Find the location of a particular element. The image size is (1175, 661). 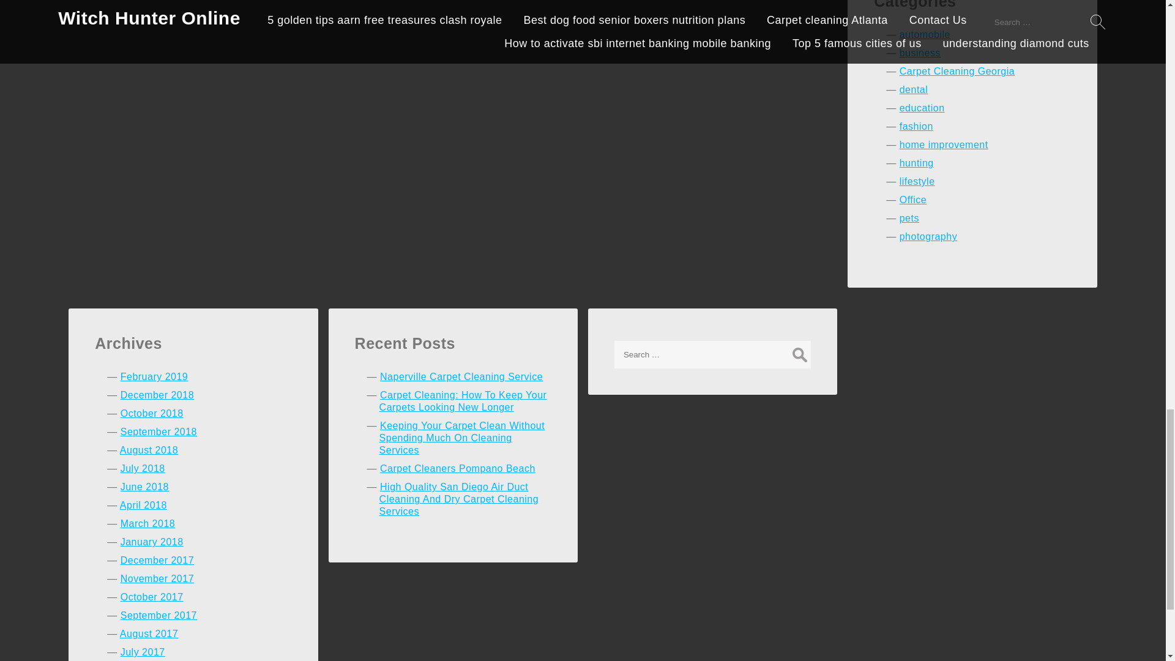

business is located at coordinates (920, 53).